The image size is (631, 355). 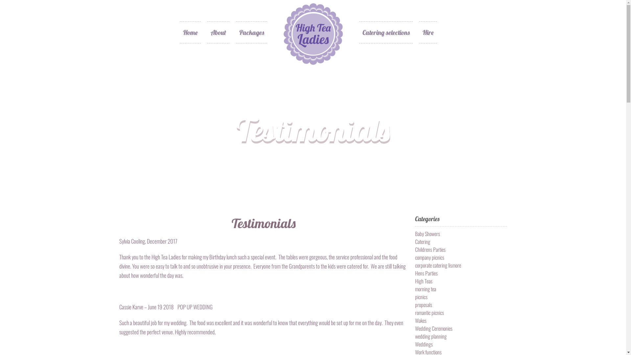 I want to click on Wedding Ceremonies, so click(x=433, y=328).